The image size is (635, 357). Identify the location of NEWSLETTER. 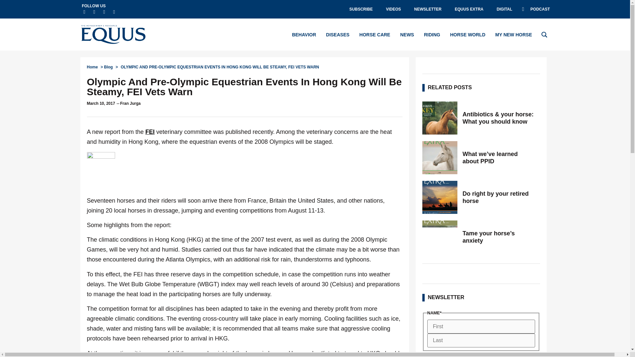
(428, 9).